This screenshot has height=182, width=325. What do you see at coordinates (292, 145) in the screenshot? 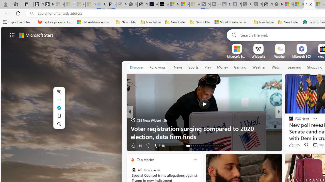
I see `157 Like` at bounding box center [292, 145].